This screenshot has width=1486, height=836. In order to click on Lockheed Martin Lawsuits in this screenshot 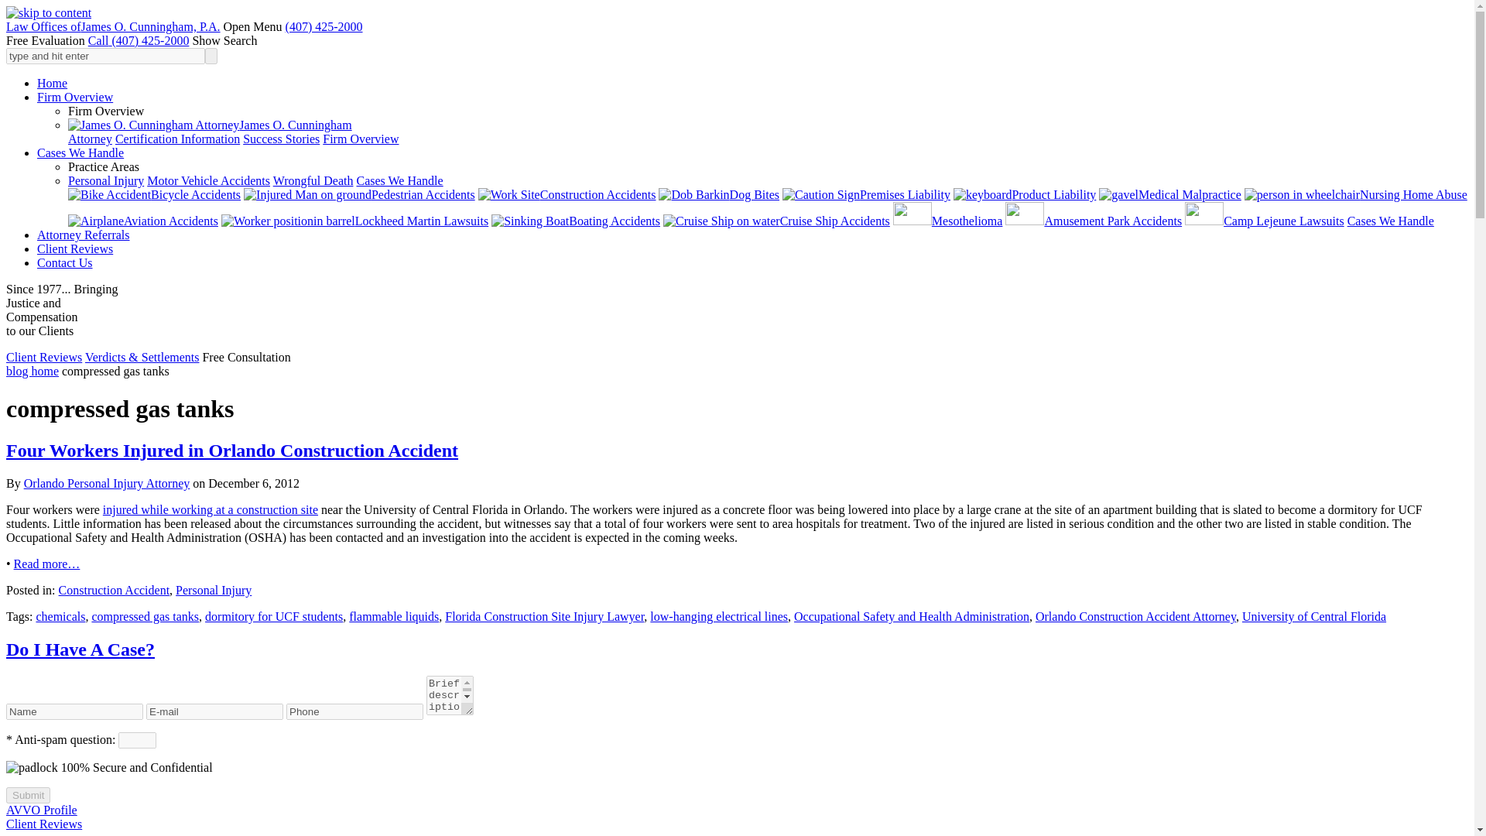, I will do `click(354, 220)`.